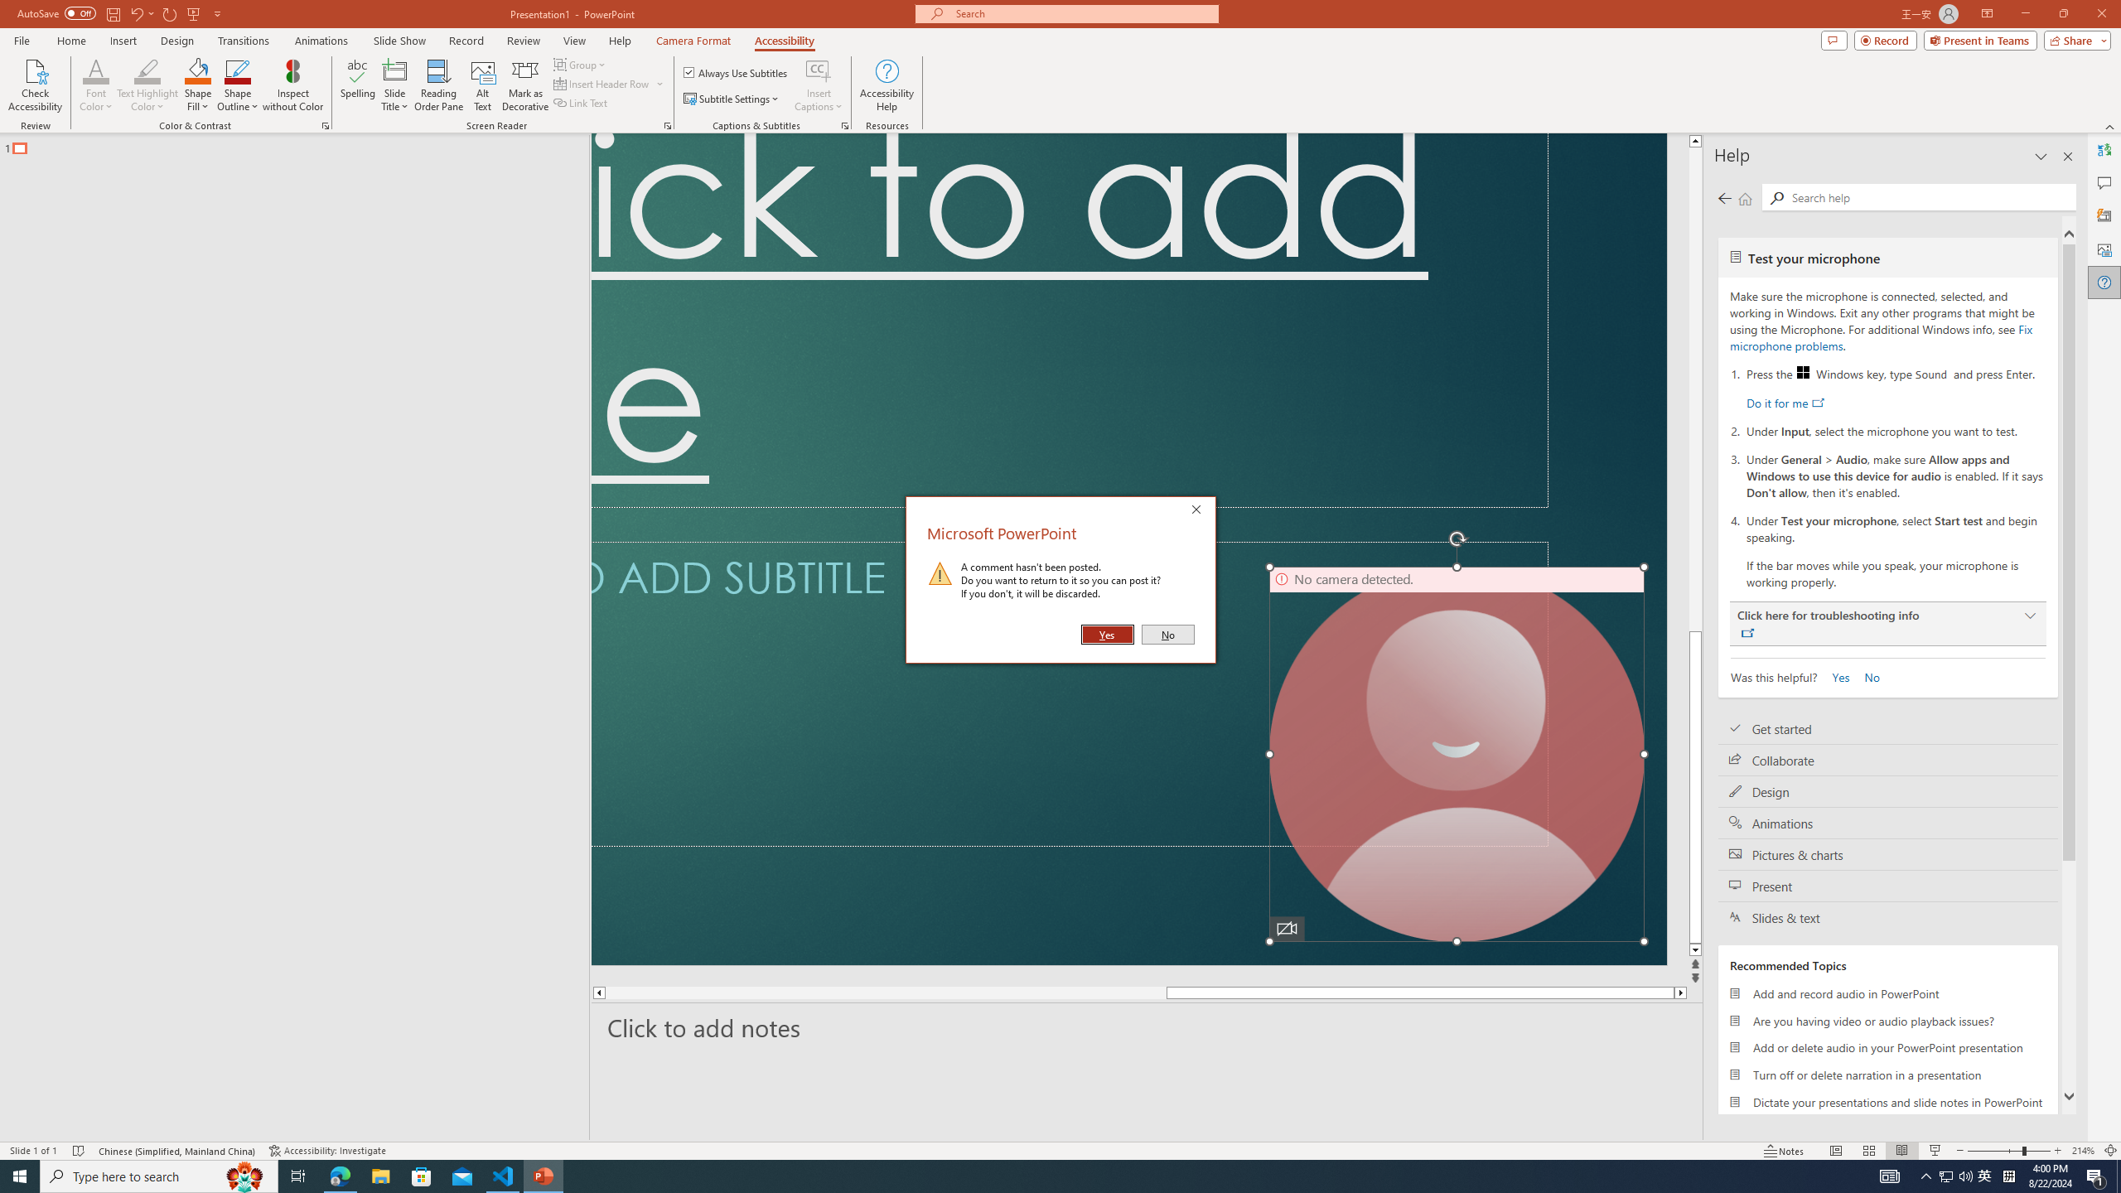  Describe the element at coordinates (395, 70) in the screenshot. I see `Slide Title` at that location.